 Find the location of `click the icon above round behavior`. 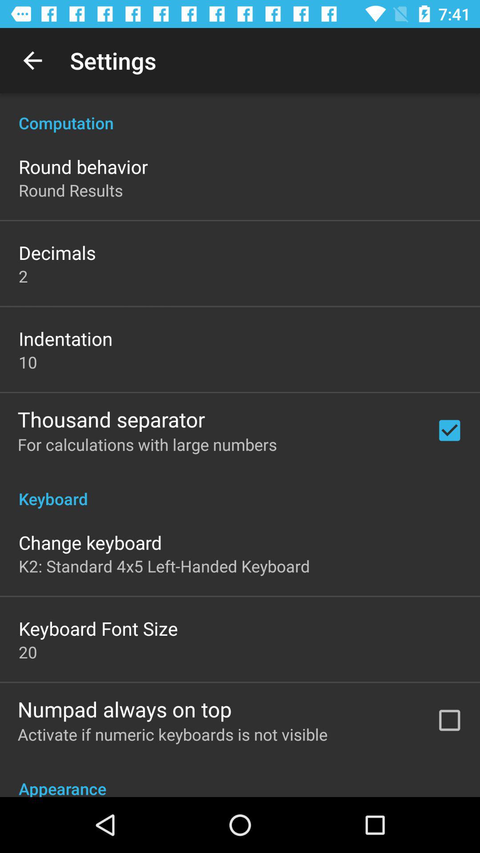

click the icon above round behavior is located at coordinates (240, 114).